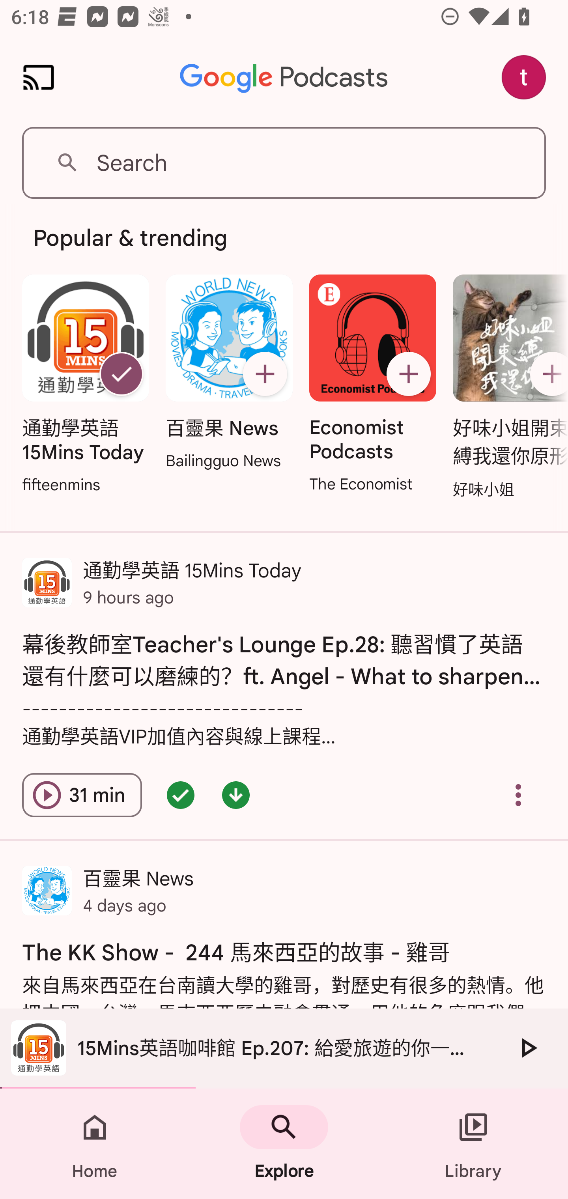 This screenshot has width=568, height=1199. I want to click on Subscribe, so click(265, 374).